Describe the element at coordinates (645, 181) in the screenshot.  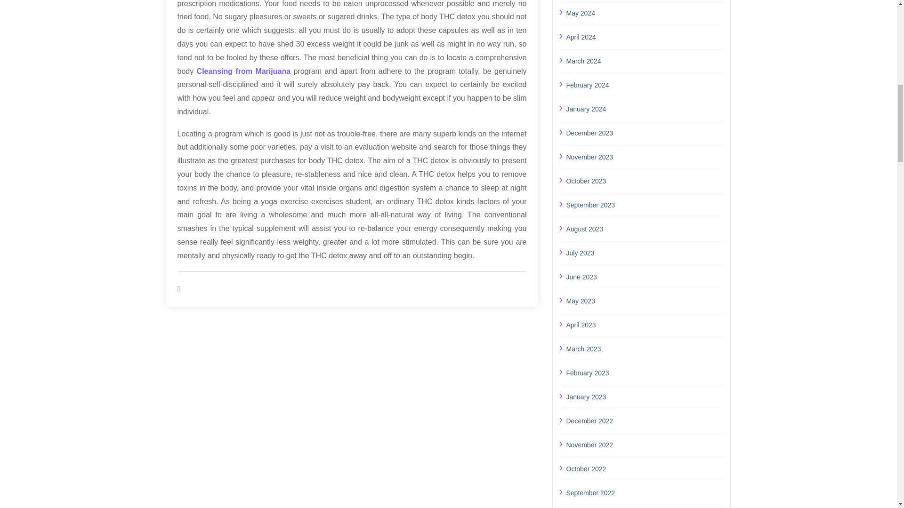
I see `October 2023` at that location.